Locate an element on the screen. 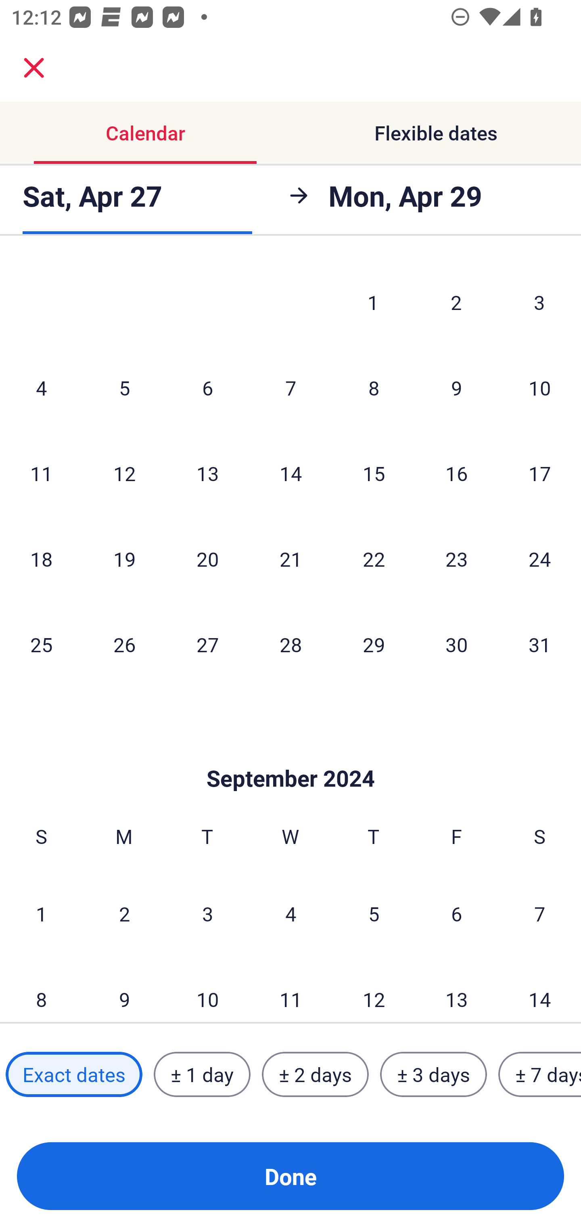 This screenshot has height=1227, width=581. 14 Wednesday, August 14, 2024 is located at coordinates (290, 473).